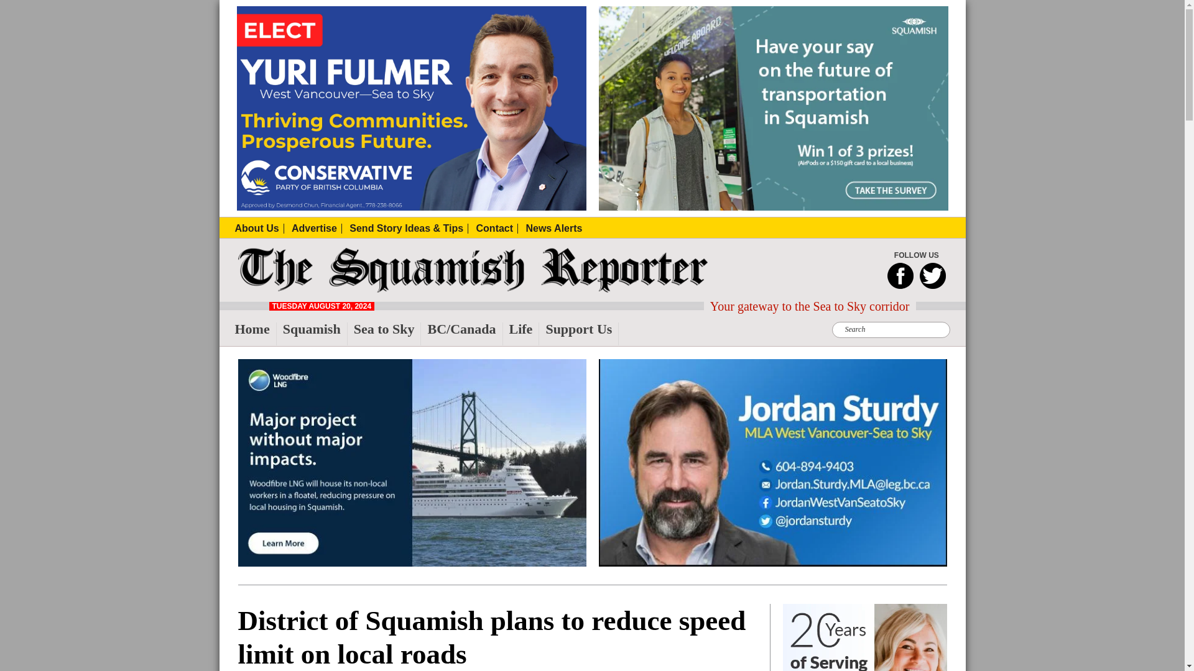 This screenshot has width=1194, height=671. I want to click on Search, so click(373, 7).